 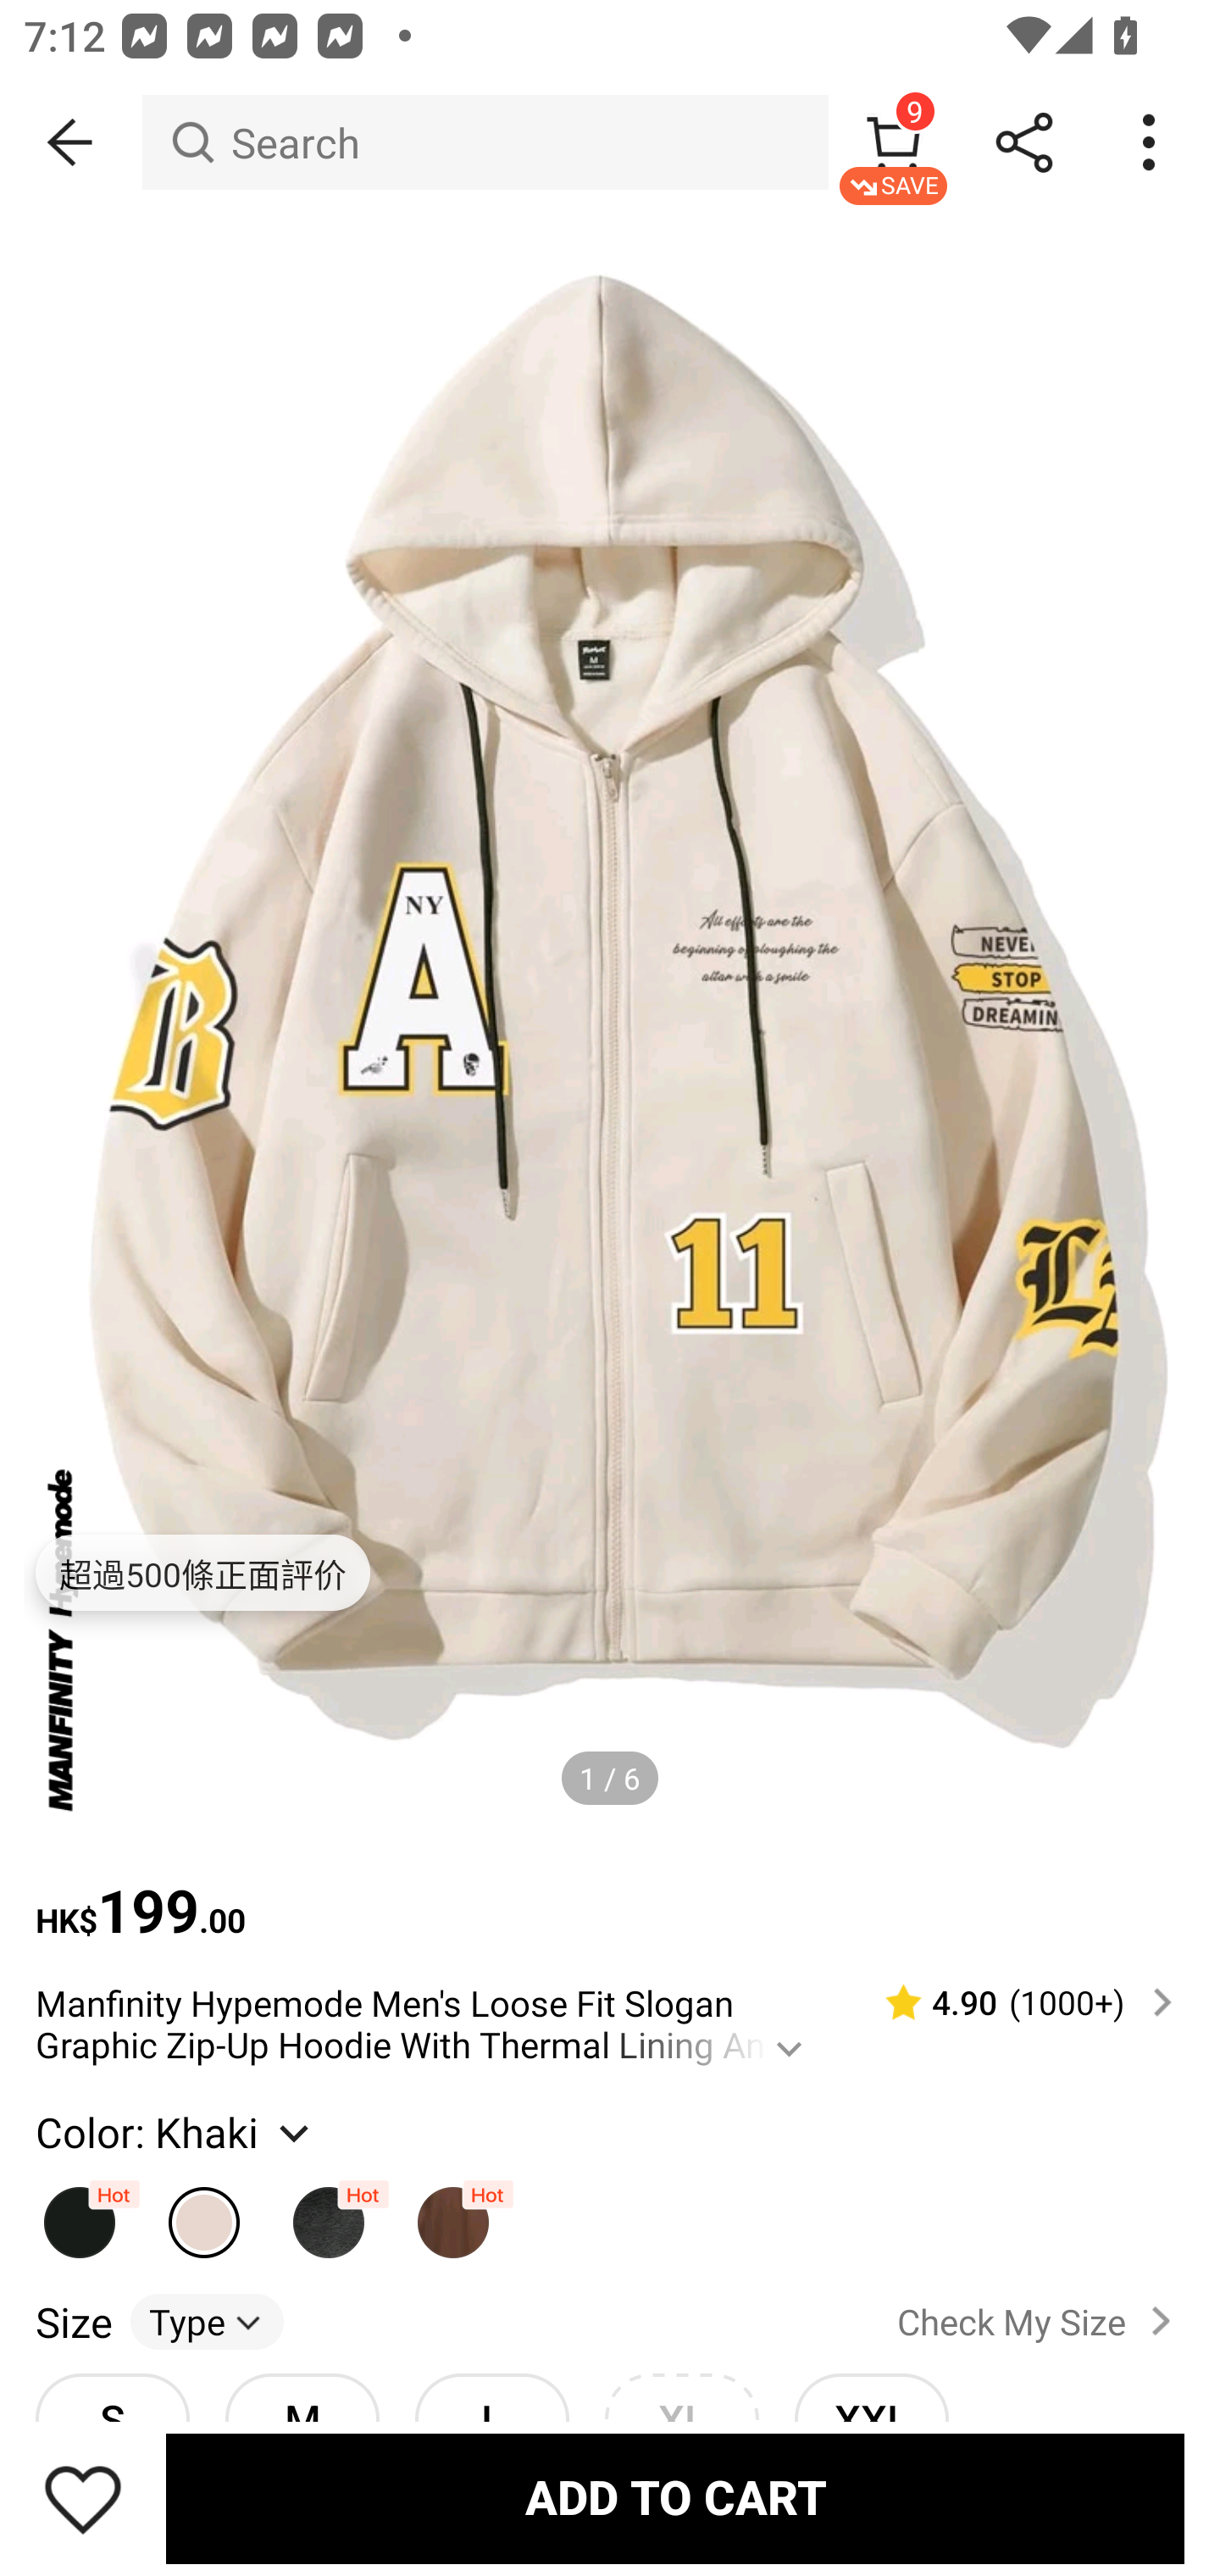 I want to click on Type, so click(x=207, y=2320).